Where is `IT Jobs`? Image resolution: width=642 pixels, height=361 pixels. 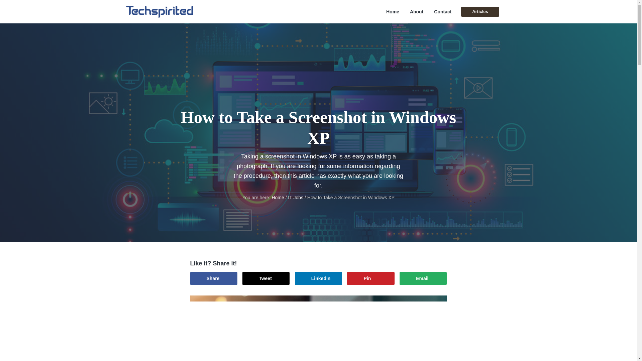
IT Jobs is located at coordinates (295, 198).